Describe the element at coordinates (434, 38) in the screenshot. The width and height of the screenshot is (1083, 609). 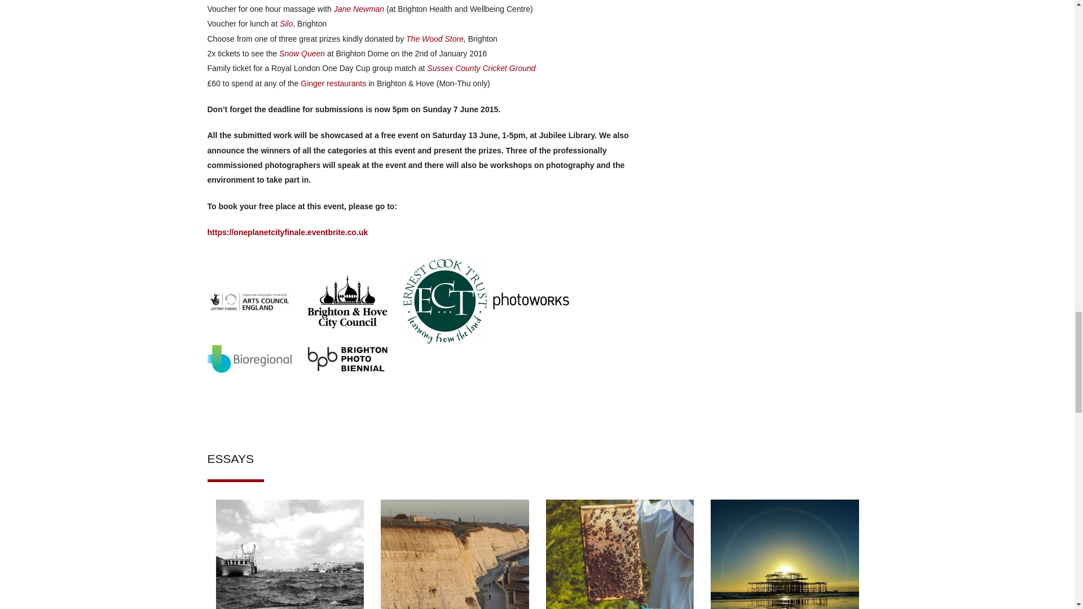
I see `The Wood Store` at that location.